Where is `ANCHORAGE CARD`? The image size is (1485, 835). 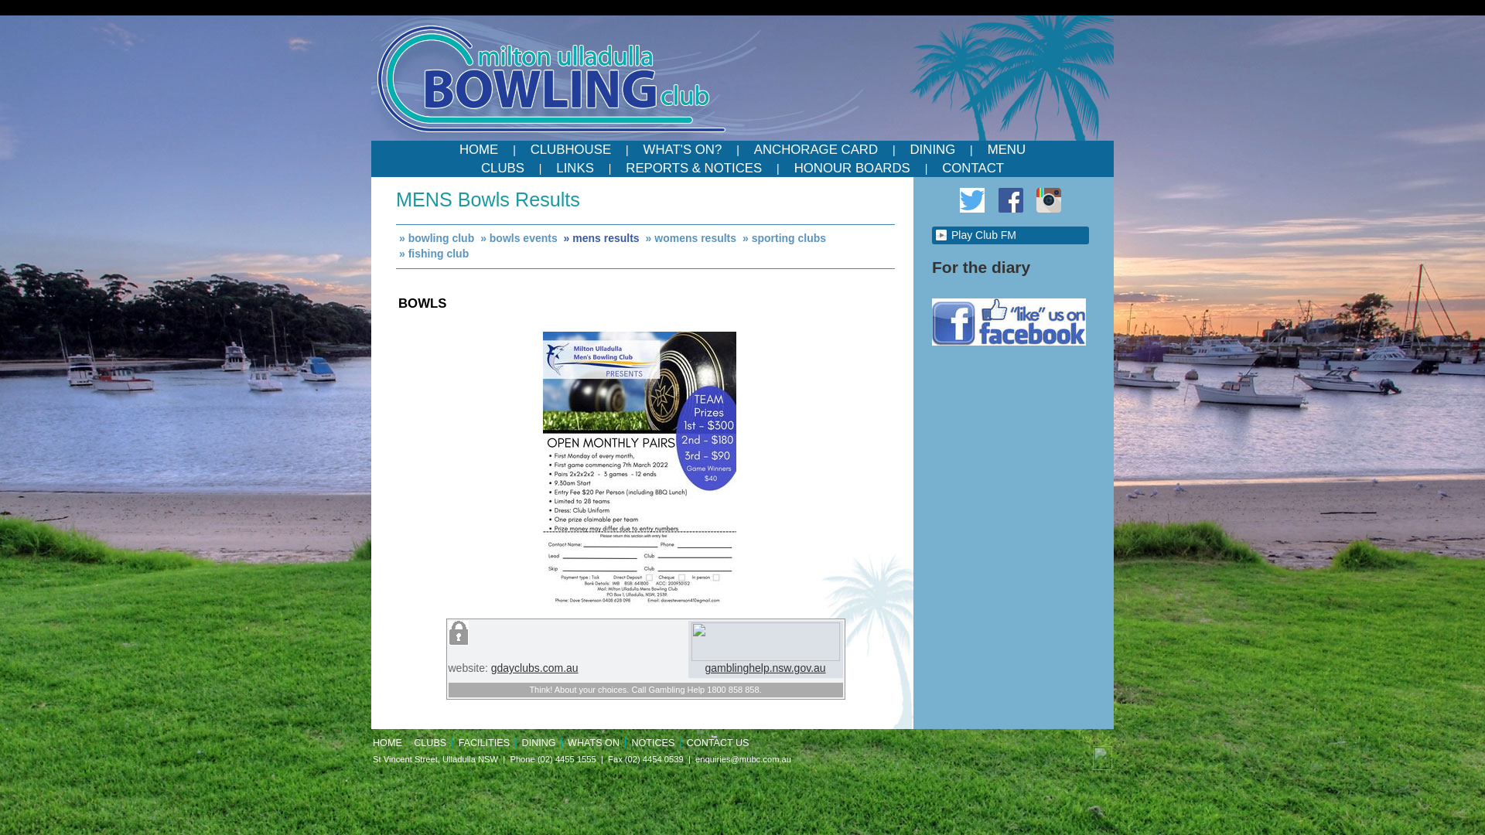 ANCHORAGE CARD is located at coordinates (816, 150).